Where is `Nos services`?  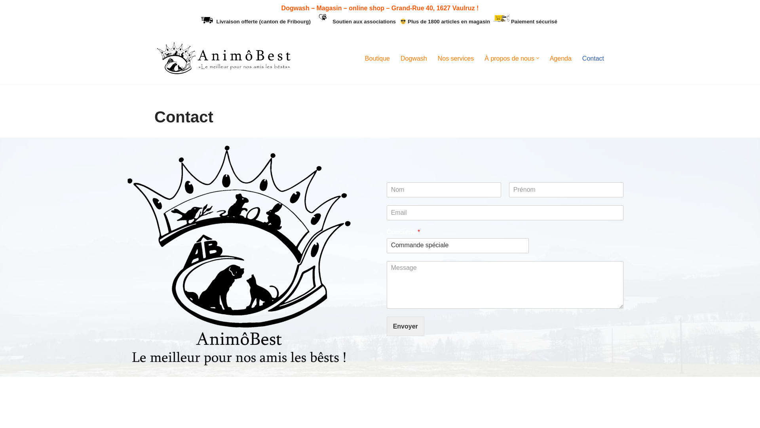 Nos services is located at coordinates (456, 58).